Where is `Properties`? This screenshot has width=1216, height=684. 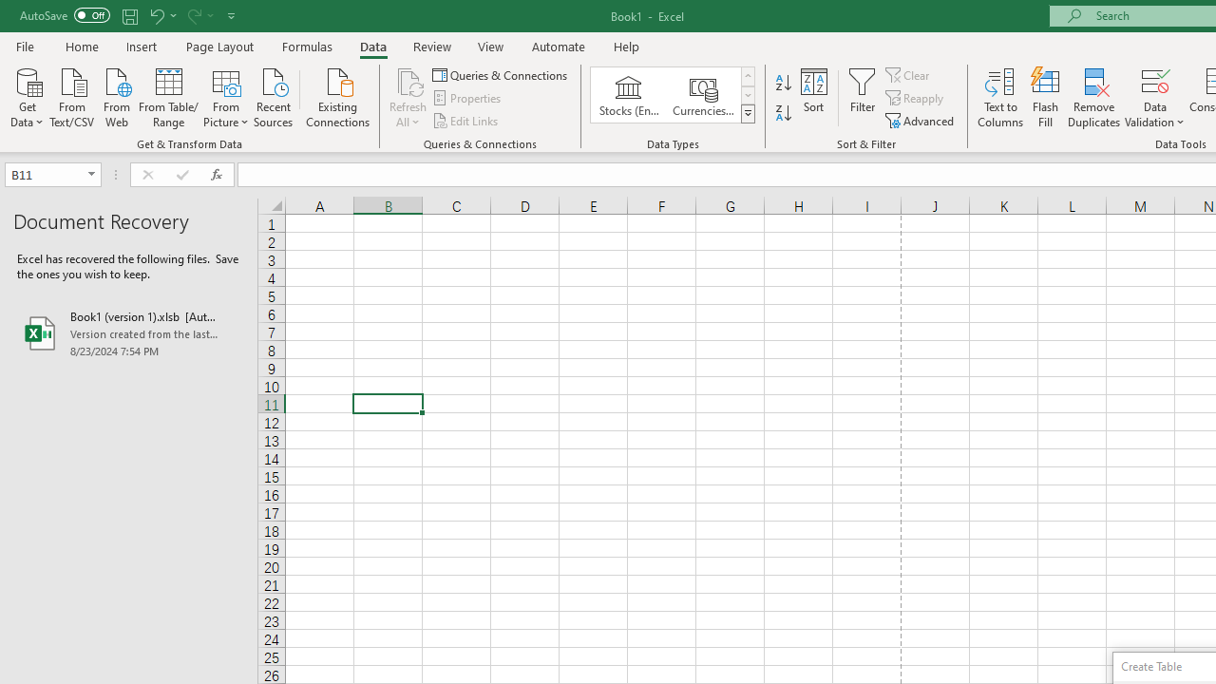 Properties is located at coordinates (467, 99).